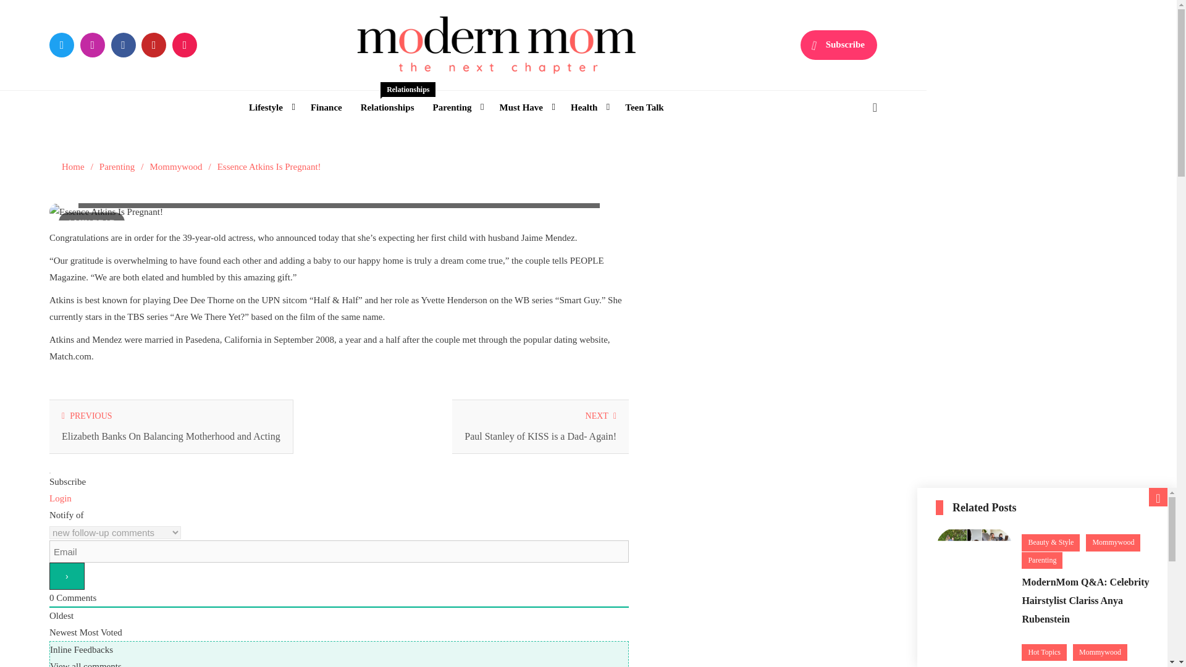 Image resolution: width=1186 pixels, height=667 pixels. Describe the element at coordinates (839, 44) in the screenshot. I see `Home` at that location.